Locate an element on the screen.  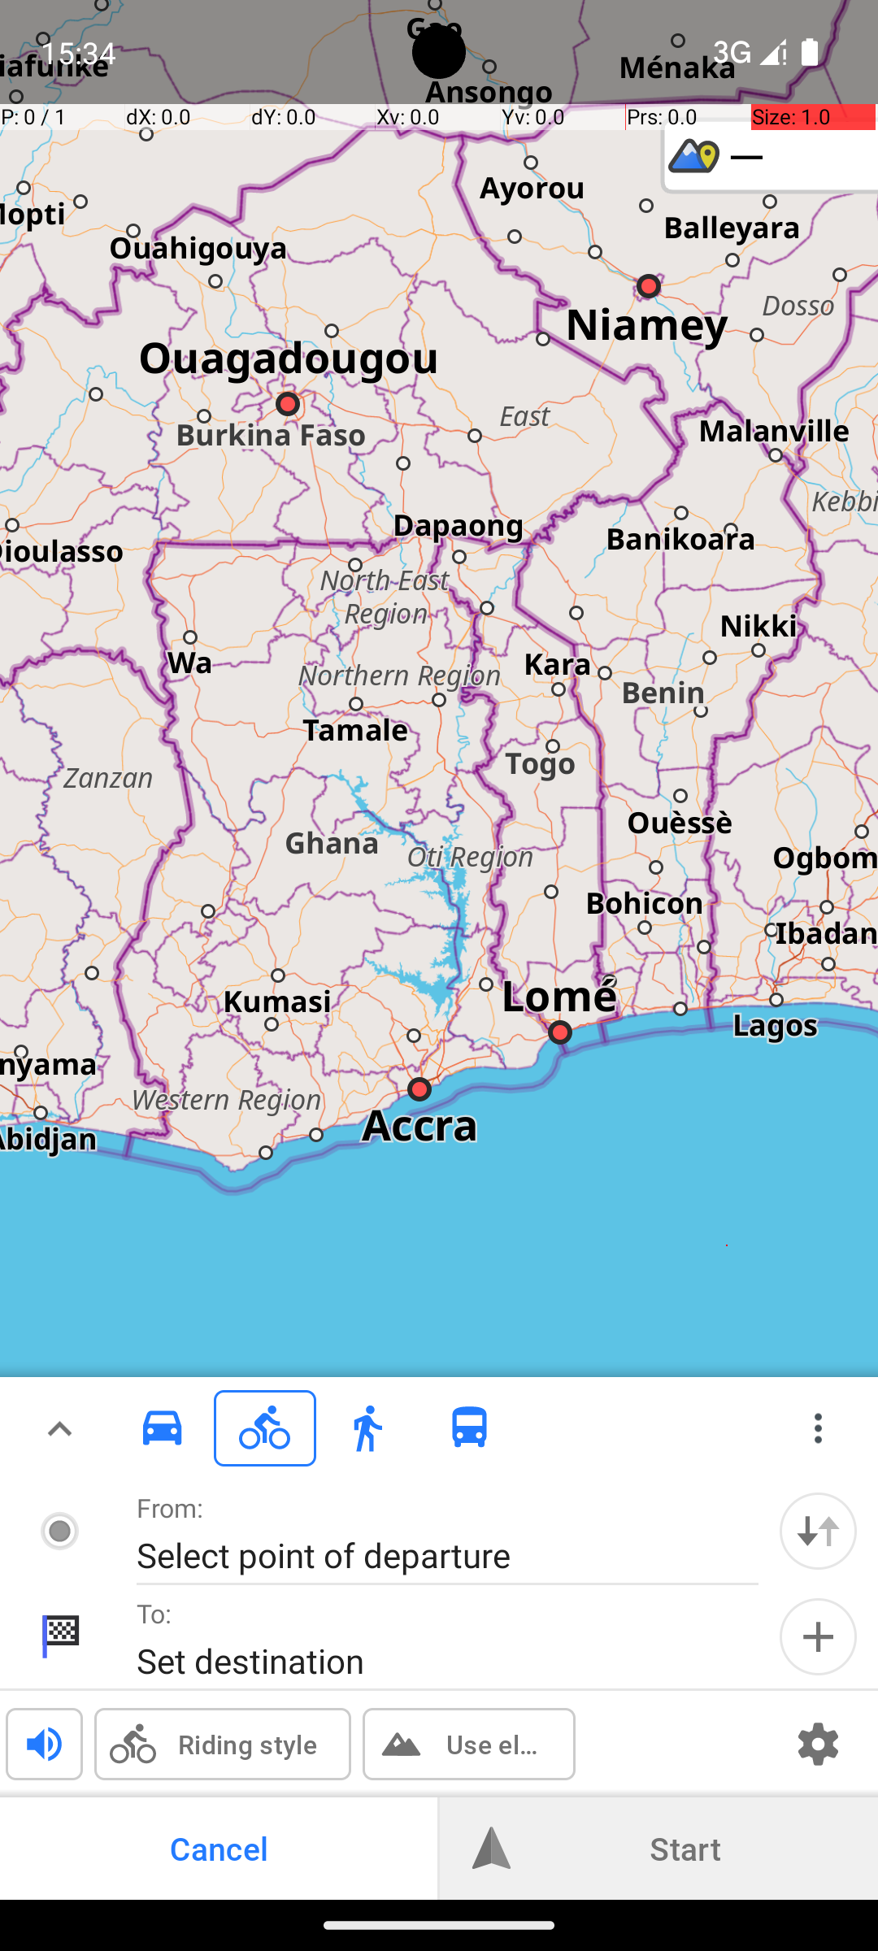
Riding style is located at coordinates (247, 1745).